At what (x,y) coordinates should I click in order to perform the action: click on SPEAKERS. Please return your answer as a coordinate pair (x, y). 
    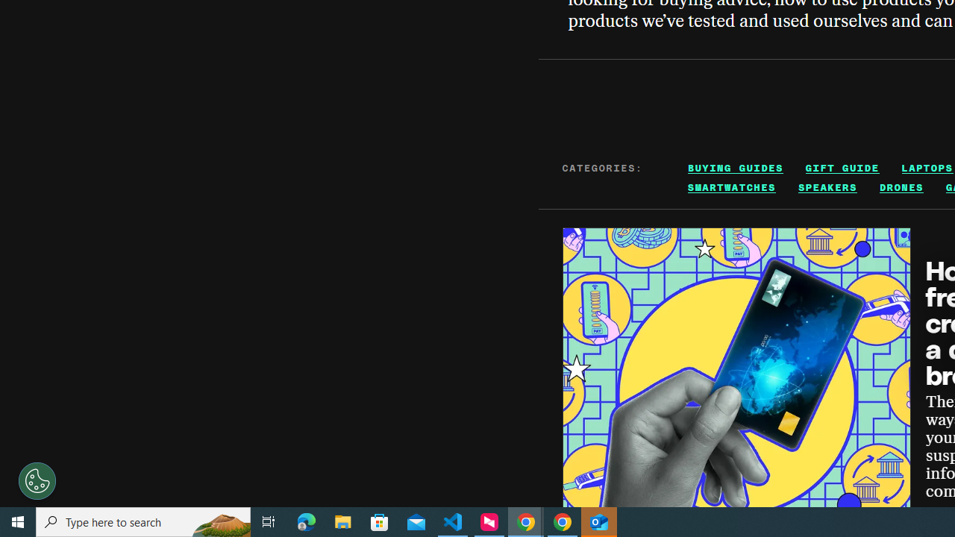
    Looking at the image, I should click on (828, 187).